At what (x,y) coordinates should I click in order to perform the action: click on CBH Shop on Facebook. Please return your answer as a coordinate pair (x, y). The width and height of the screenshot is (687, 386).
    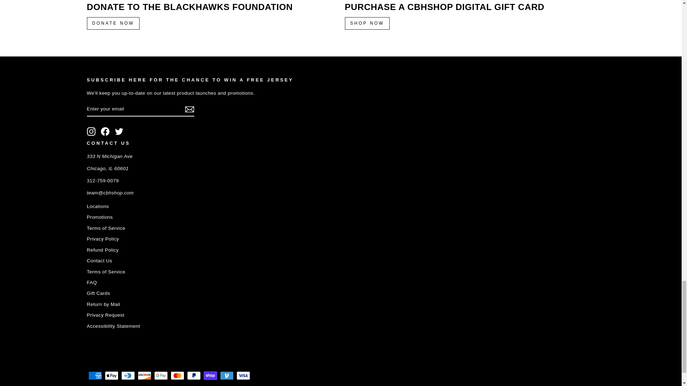
    Looking at the image, I should click on (105, 132).